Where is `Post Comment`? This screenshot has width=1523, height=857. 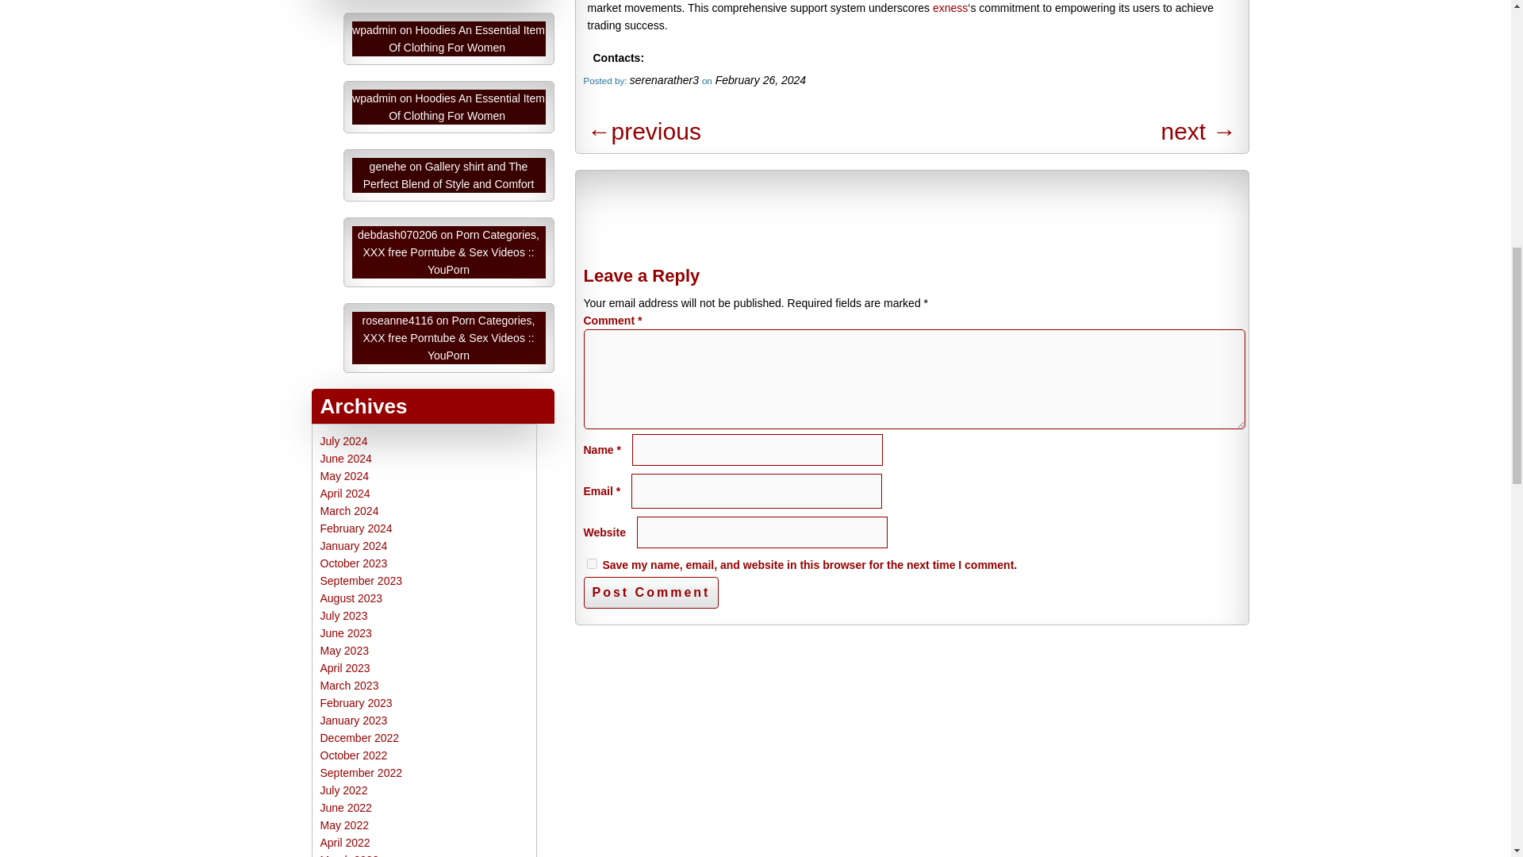
Post Comment is located at coordinates (650, 592).